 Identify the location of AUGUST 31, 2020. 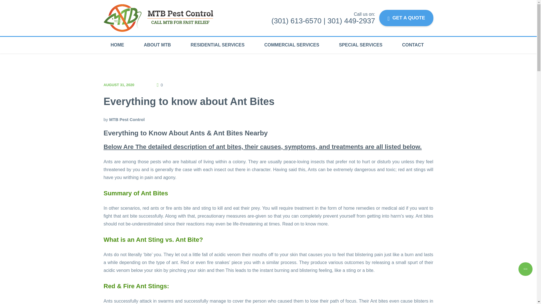
(119, 84).